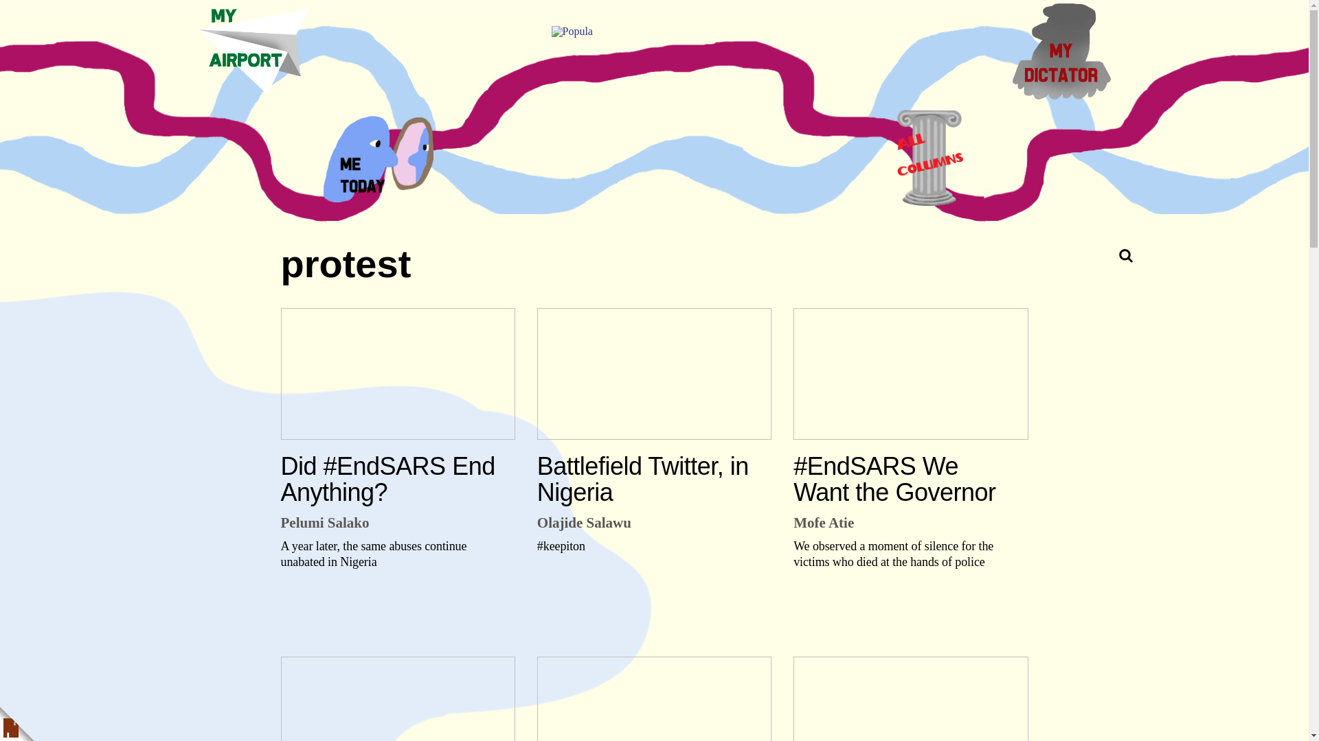 This screenshot has width=1319, height=741. What do you see at coordinates (378, 158) in the screenshot?
I see `ME TODAY` at bounding box center [378, 158].